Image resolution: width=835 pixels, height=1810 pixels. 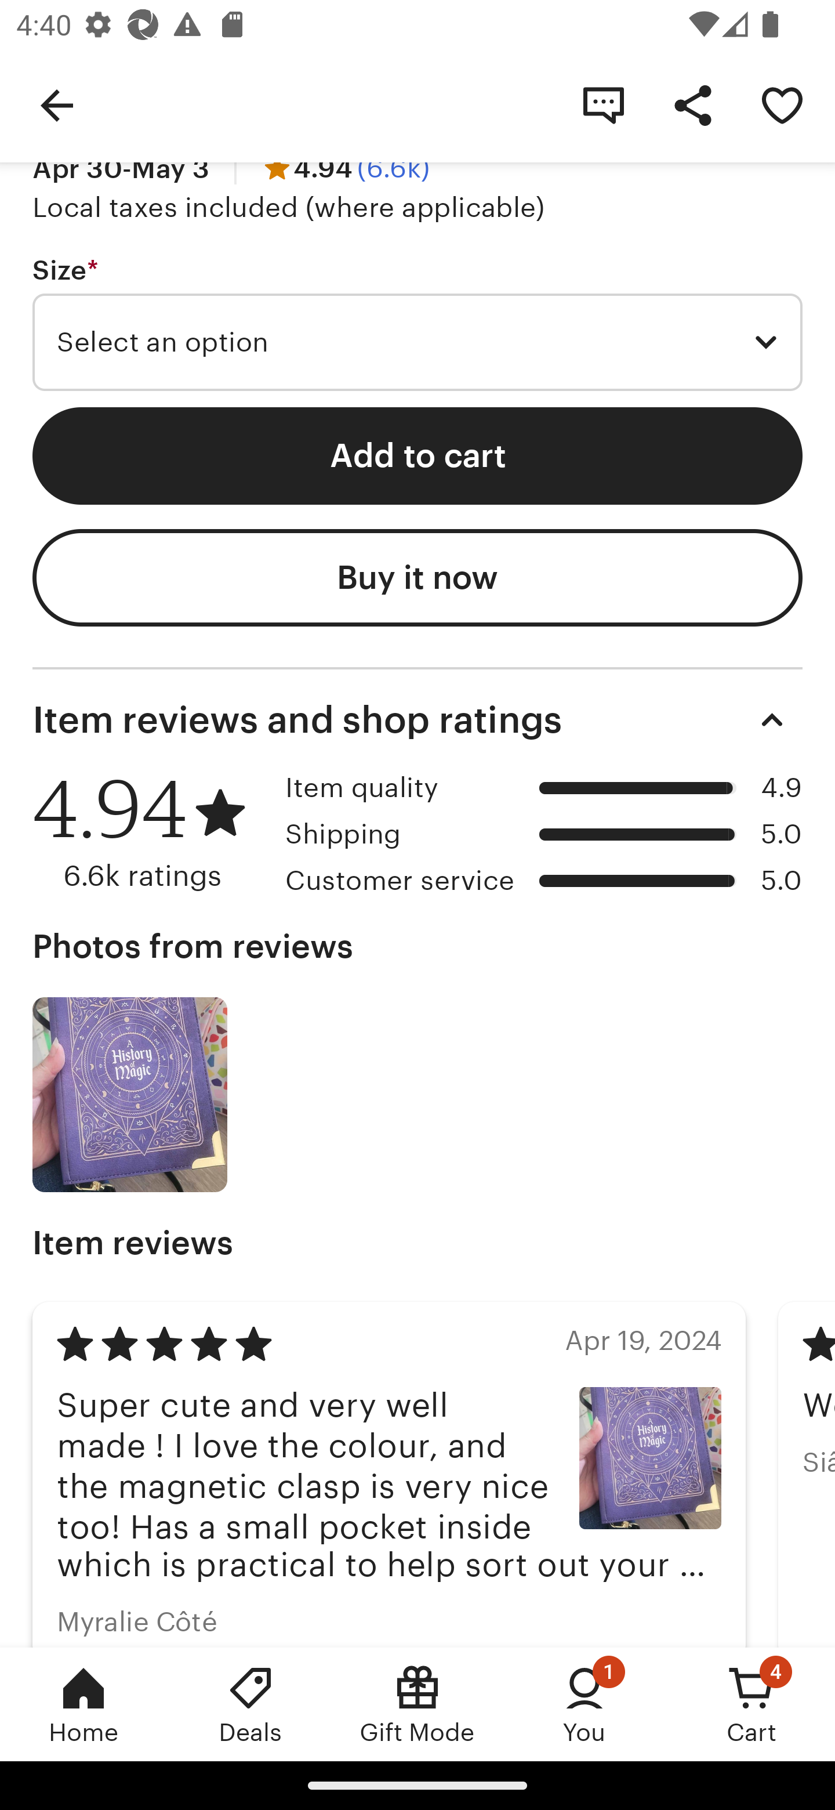 I want to click on 4.94 (6.6k), so click(x=345, y=168).